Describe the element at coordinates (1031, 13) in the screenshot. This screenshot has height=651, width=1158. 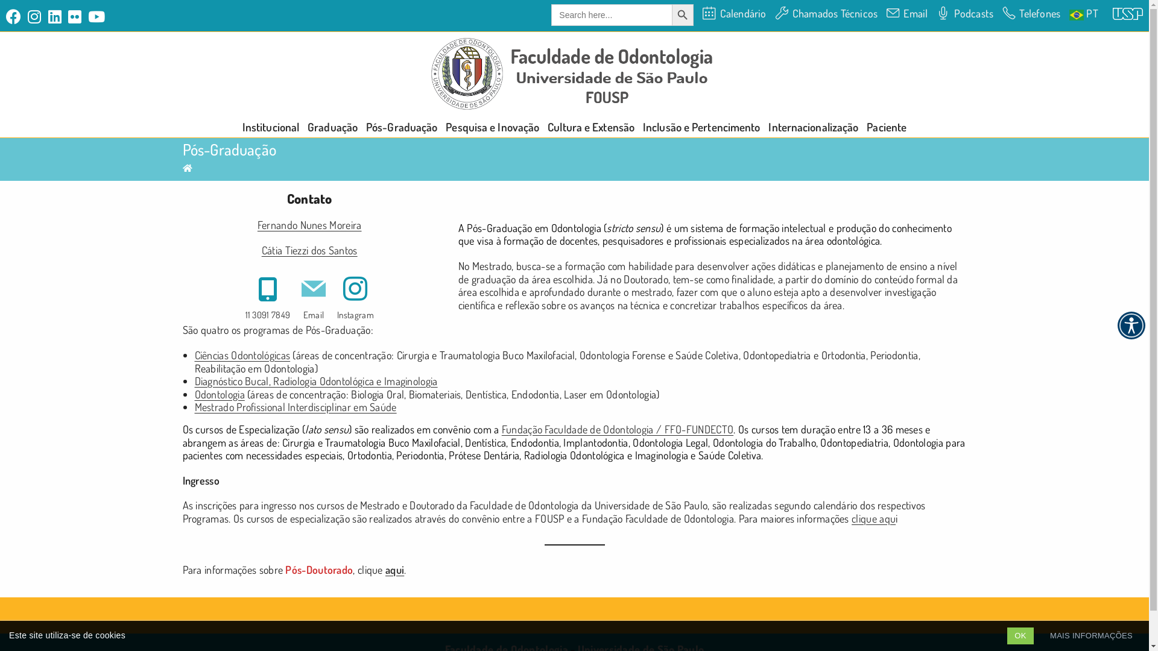
I see `Telefones` at that location.